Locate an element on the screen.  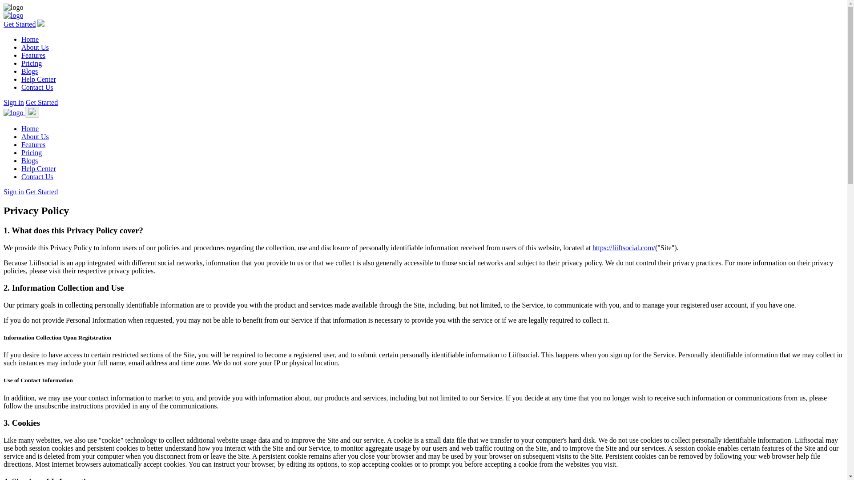
Sign in is located at coordinates (13, 192).